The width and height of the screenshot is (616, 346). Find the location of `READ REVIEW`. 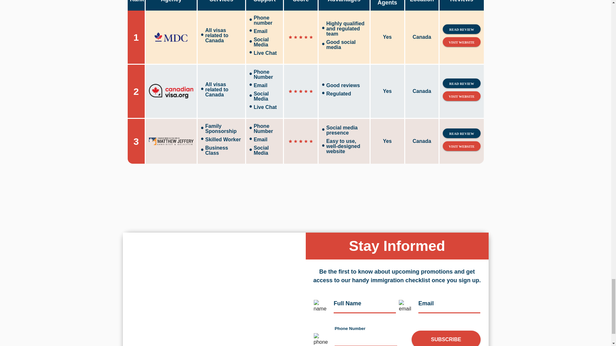

READ REVIEW is located at coordinates (461, 83).